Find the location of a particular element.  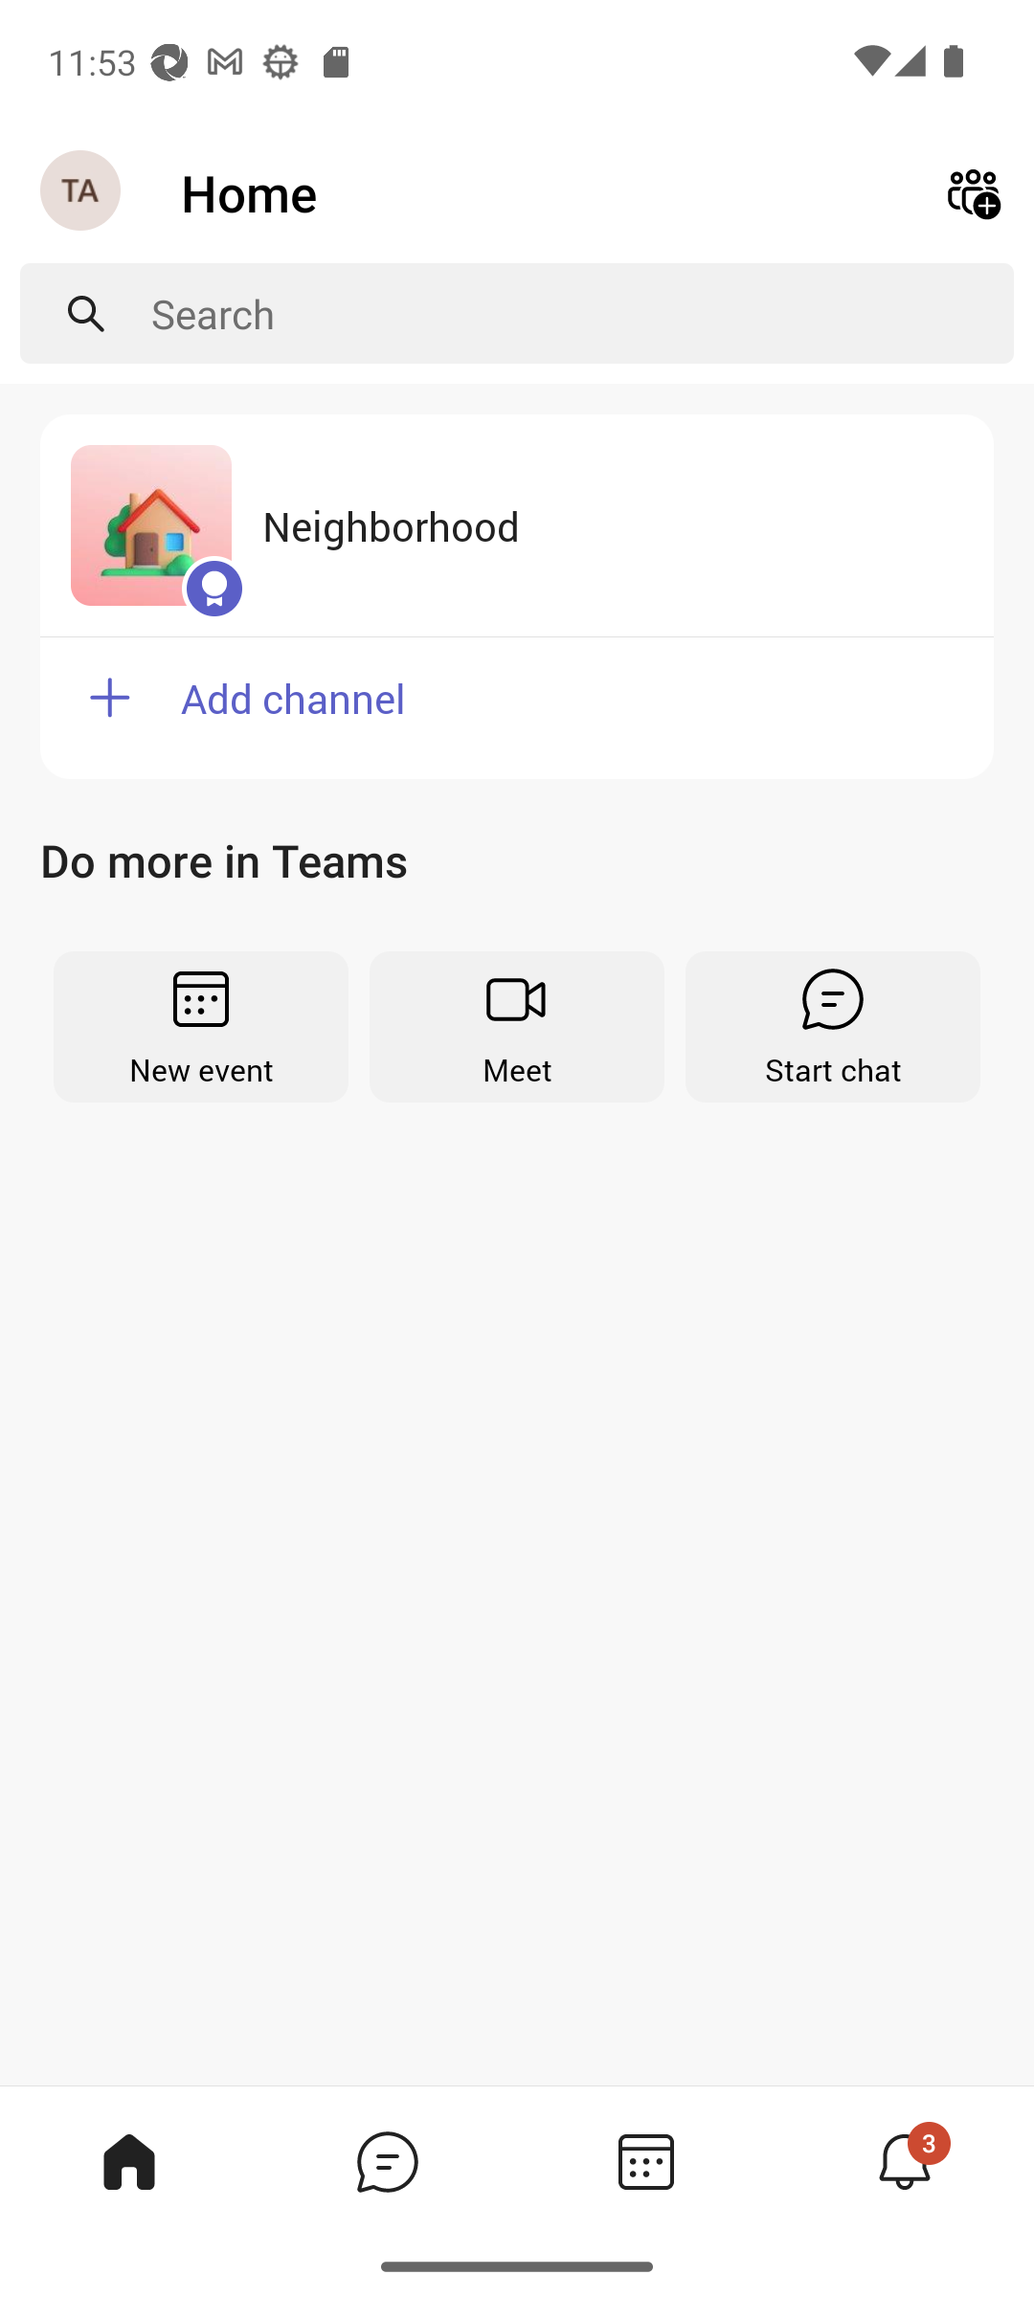

Start chat is located at coordinates (833, 1026).